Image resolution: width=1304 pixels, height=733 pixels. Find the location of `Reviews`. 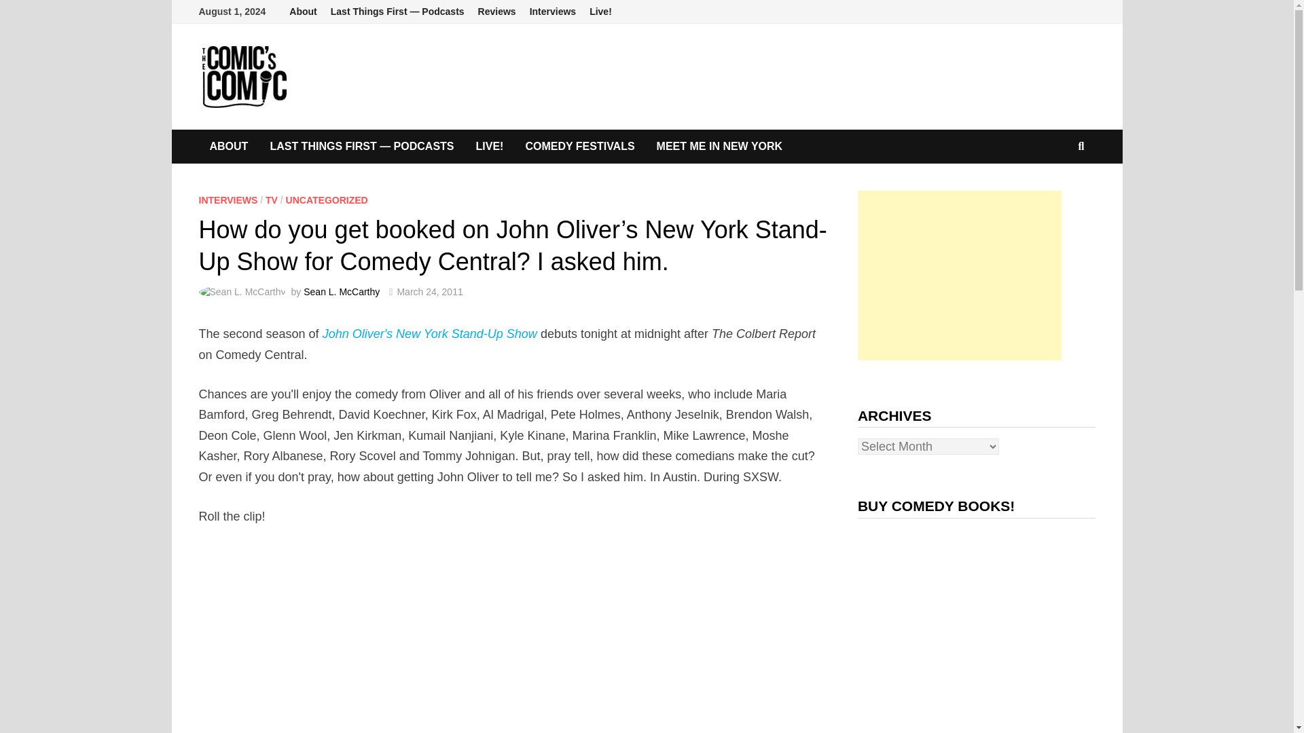

Reviews is located at coordinates (496, 12).